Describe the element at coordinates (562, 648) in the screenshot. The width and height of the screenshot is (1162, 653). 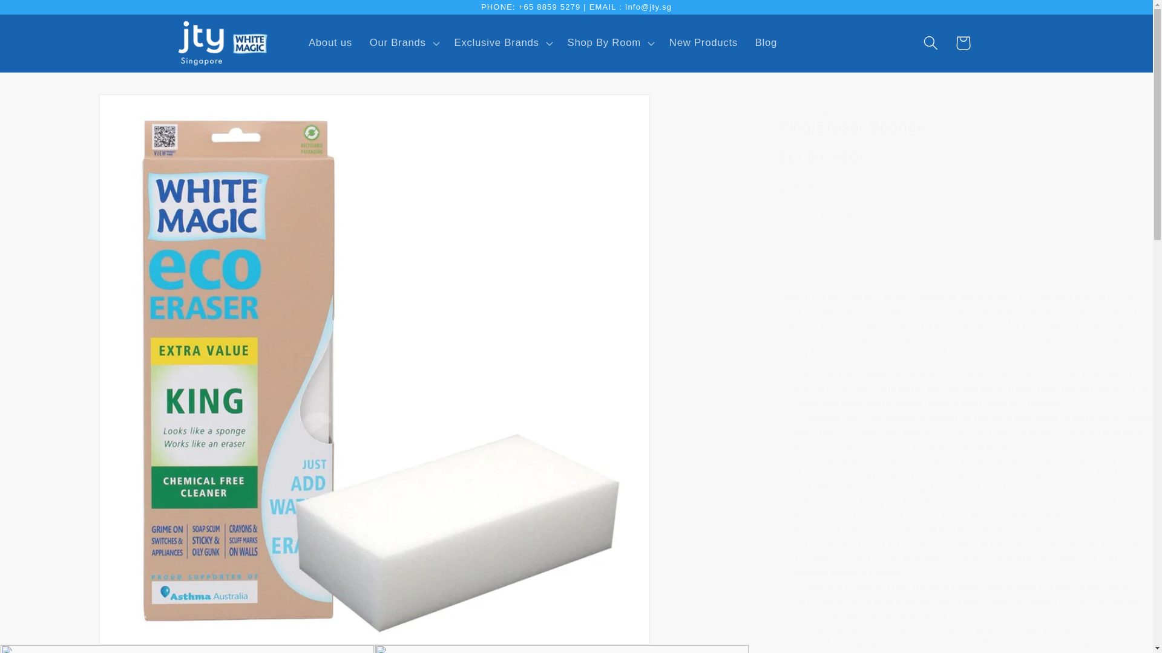
I see `Open media 3 in modal` at that location.